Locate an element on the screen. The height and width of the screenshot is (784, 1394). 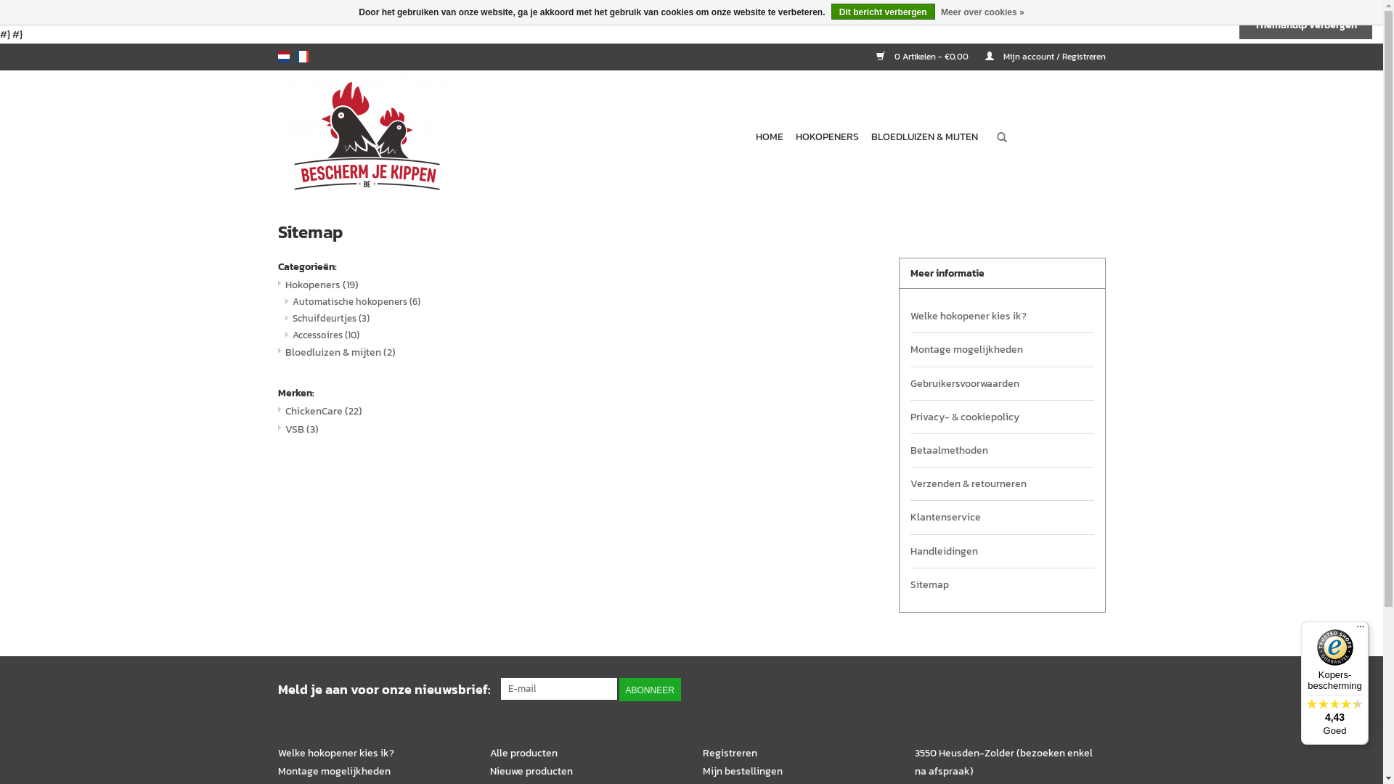
Welke hokopener kies ik? is located at coordinates (1002, 317).